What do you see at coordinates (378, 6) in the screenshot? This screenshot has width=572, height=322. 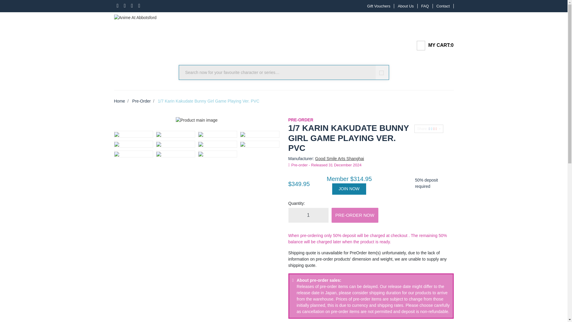 I see `Gift Vouchers` at bounding box center [378, 6].